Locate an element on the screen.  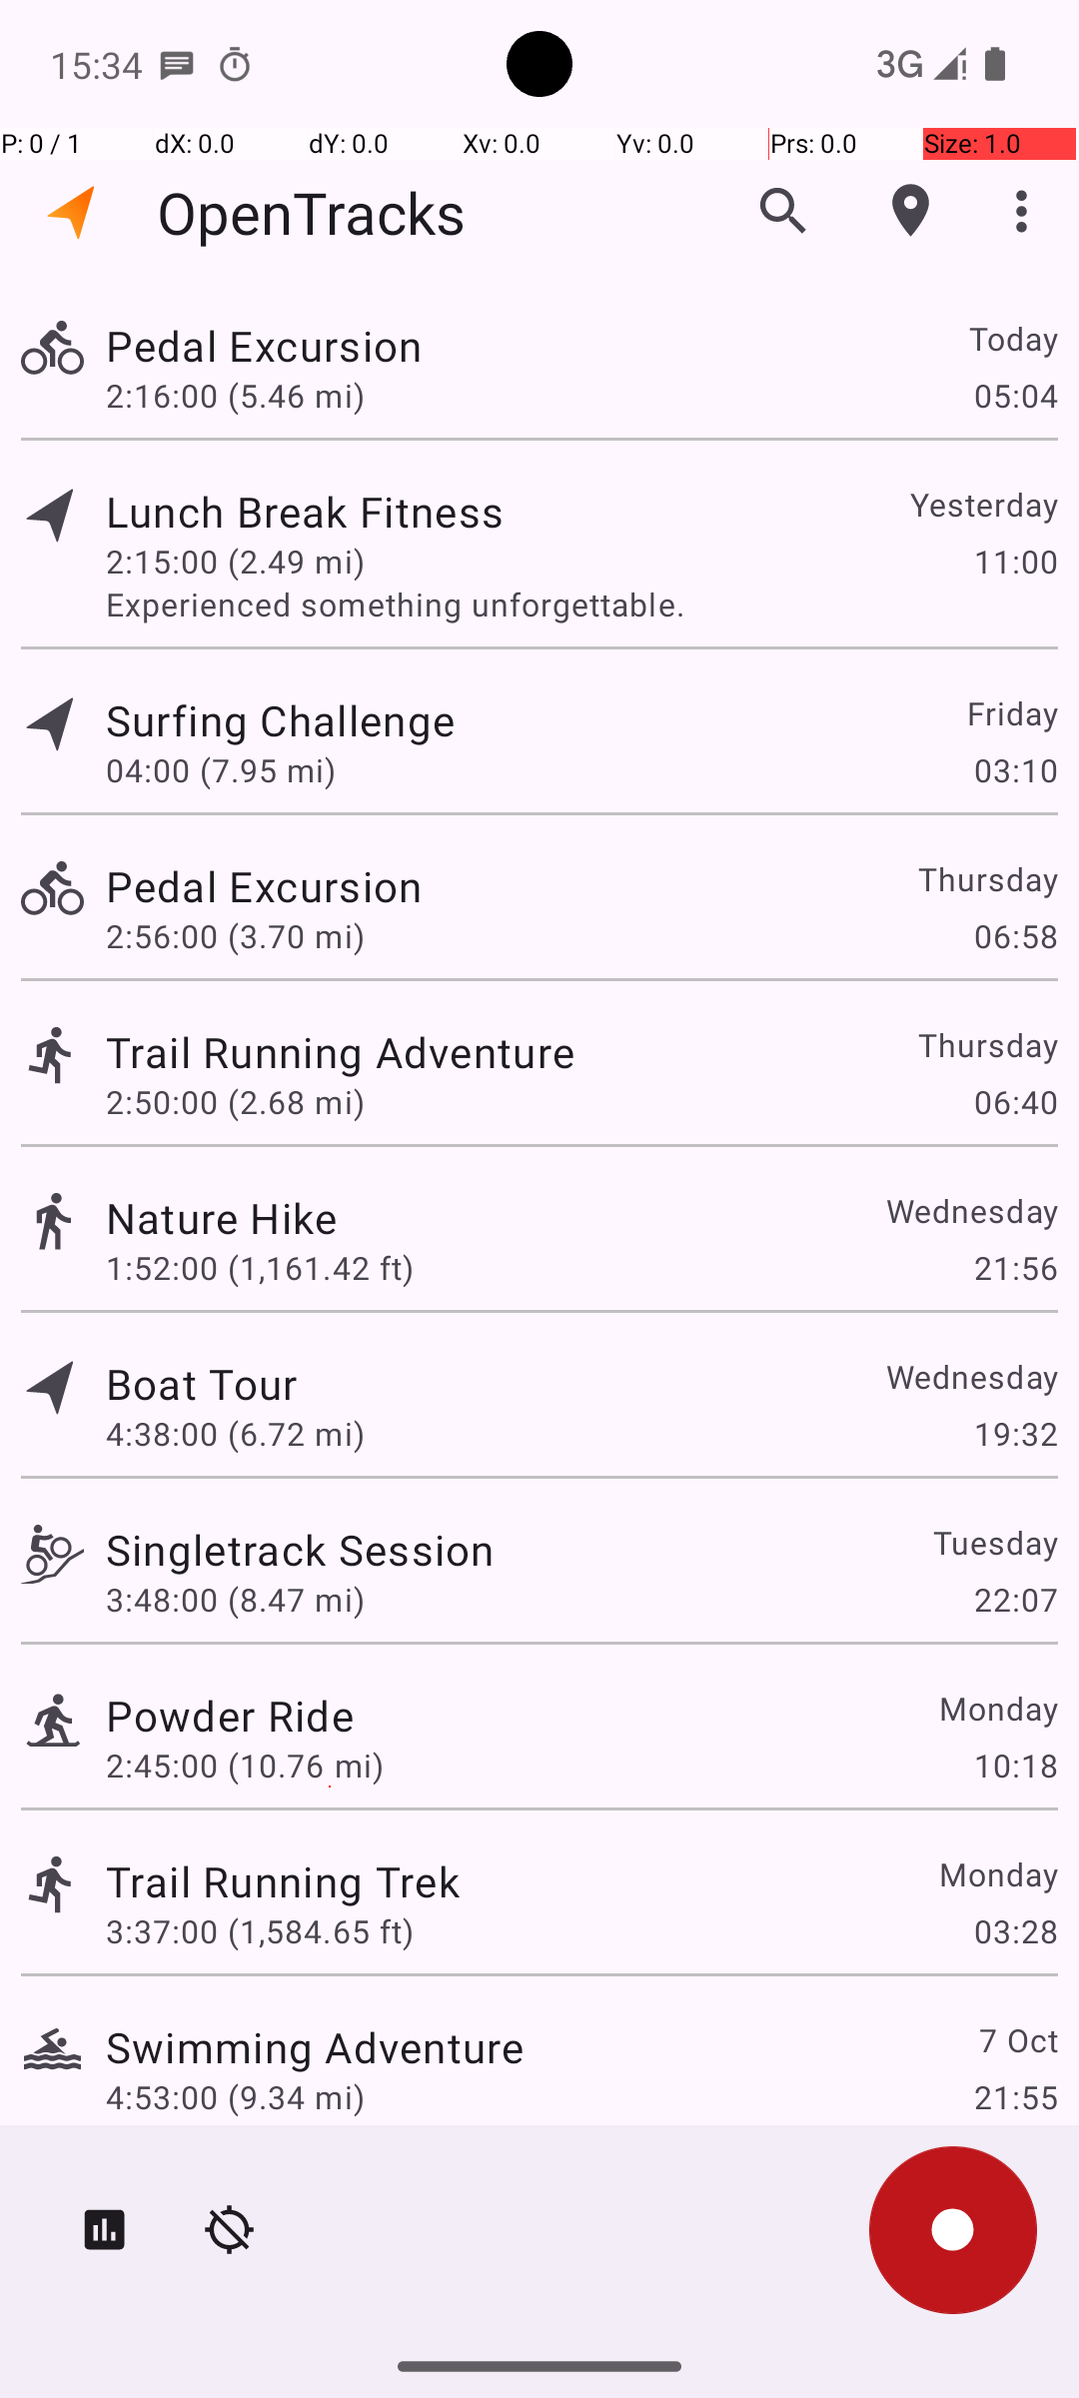
Lunch Break Fitness is located at coordinates (305, 512).